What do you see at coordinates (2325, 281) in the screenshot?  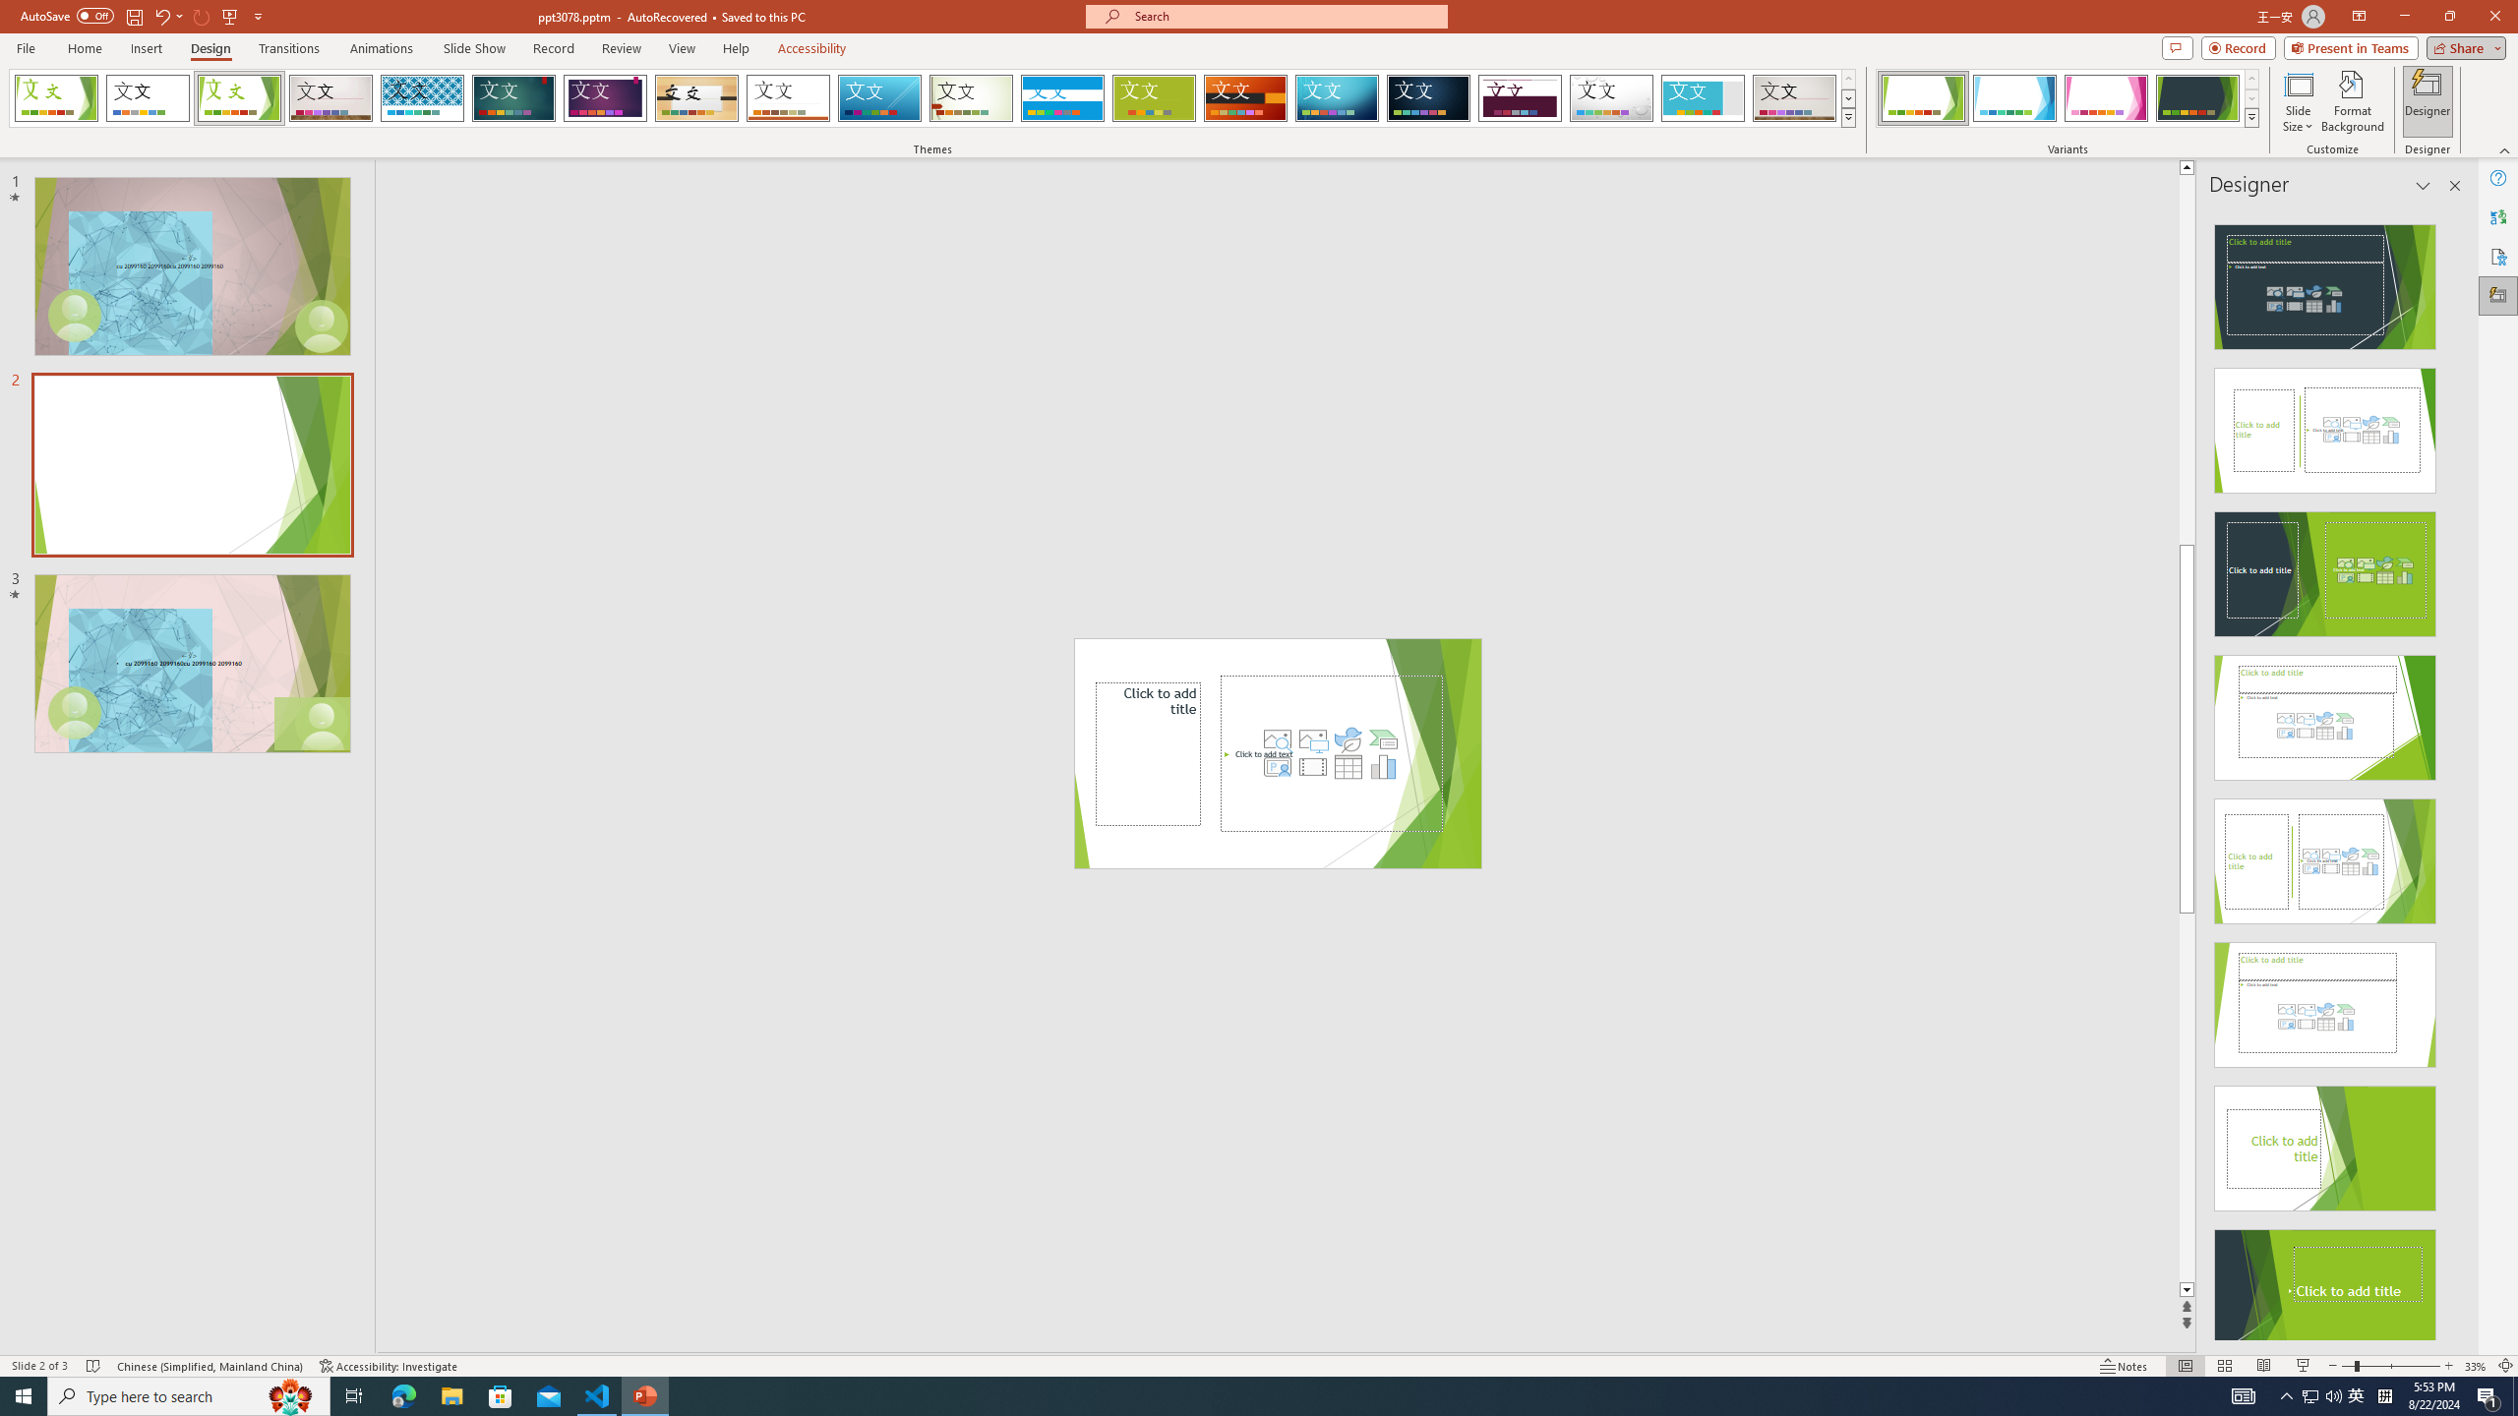 I see `Recommended Design: Design Idea` at bounding box center [2325, 281].